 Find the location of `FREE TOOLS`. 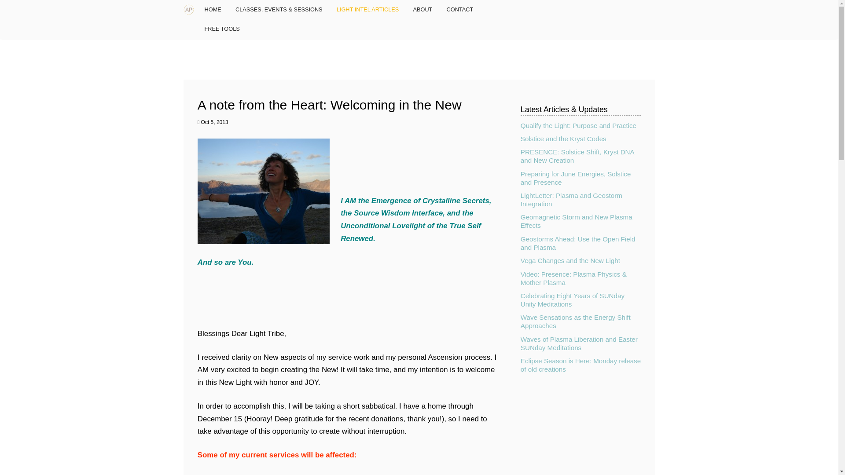

FREE TOOLS is located at coordinates (222, 29).